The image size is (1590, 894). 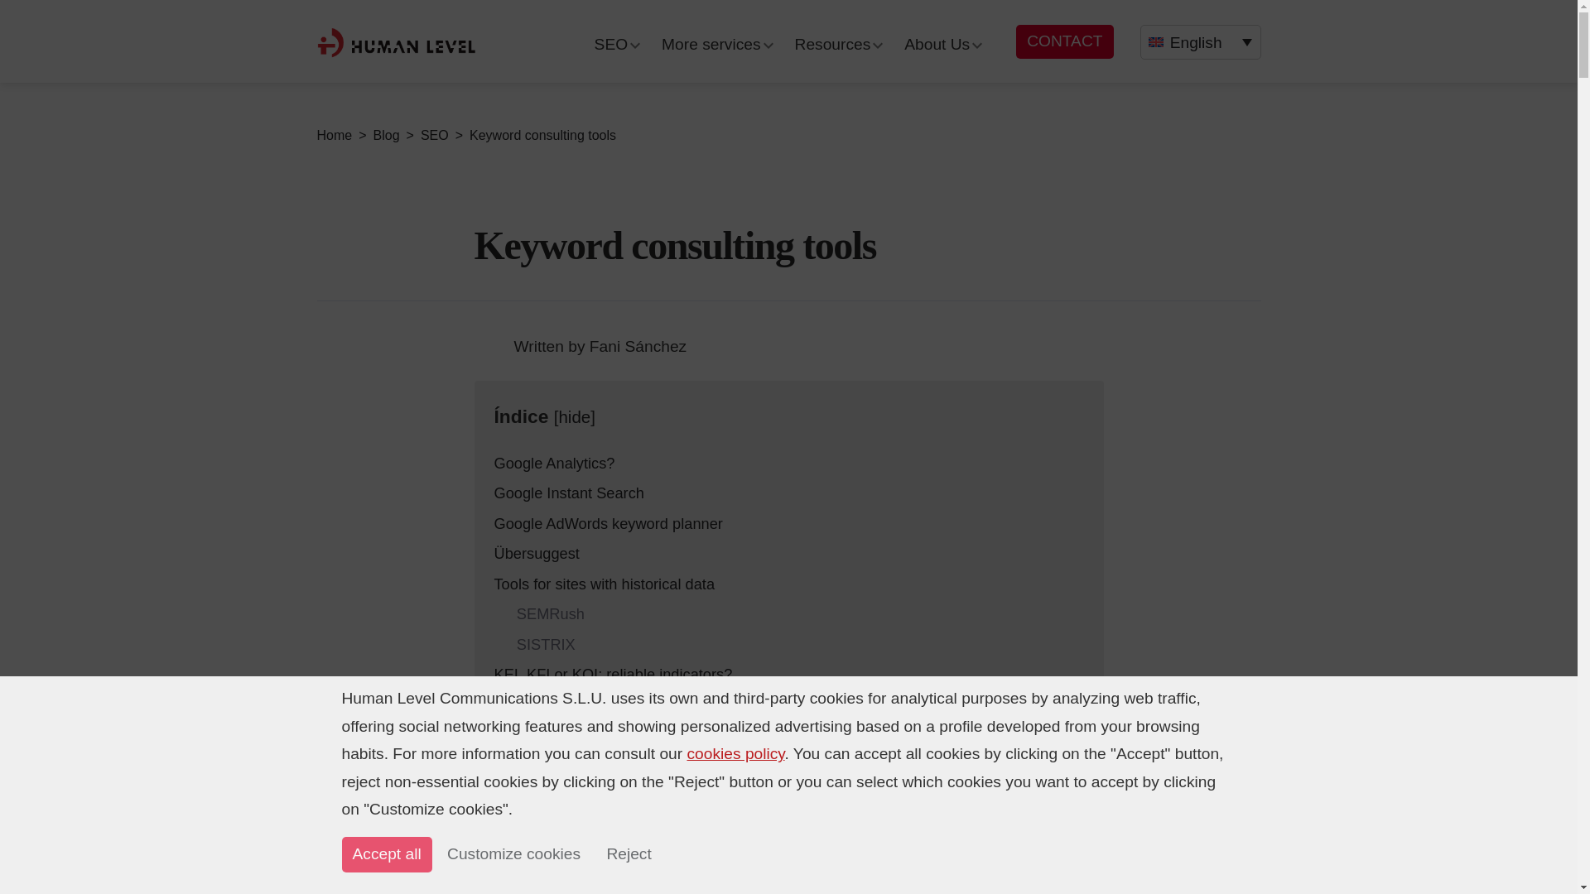 What do you see at coordinates (711, 44) in the screenshot?
I see `More services` at bounding box center [711, 44].